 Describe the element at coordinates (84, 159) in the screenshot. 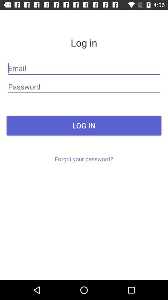

I see `launch item below the log in icon` at that location.